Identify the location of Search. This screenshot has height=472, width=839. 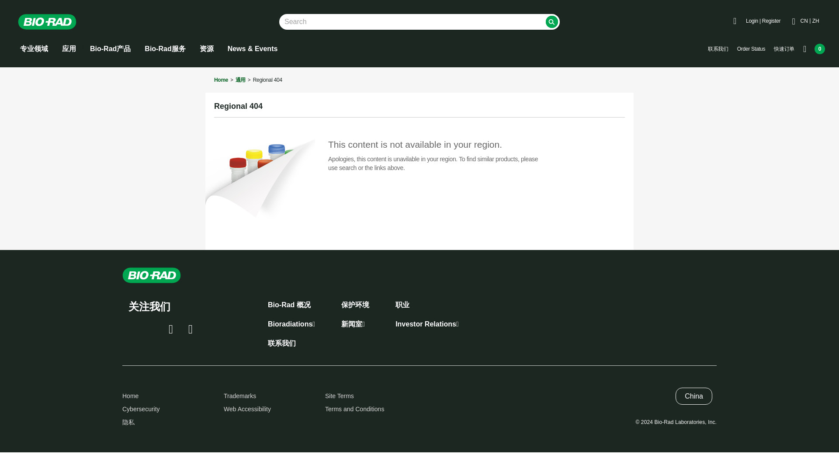
(551, 21).